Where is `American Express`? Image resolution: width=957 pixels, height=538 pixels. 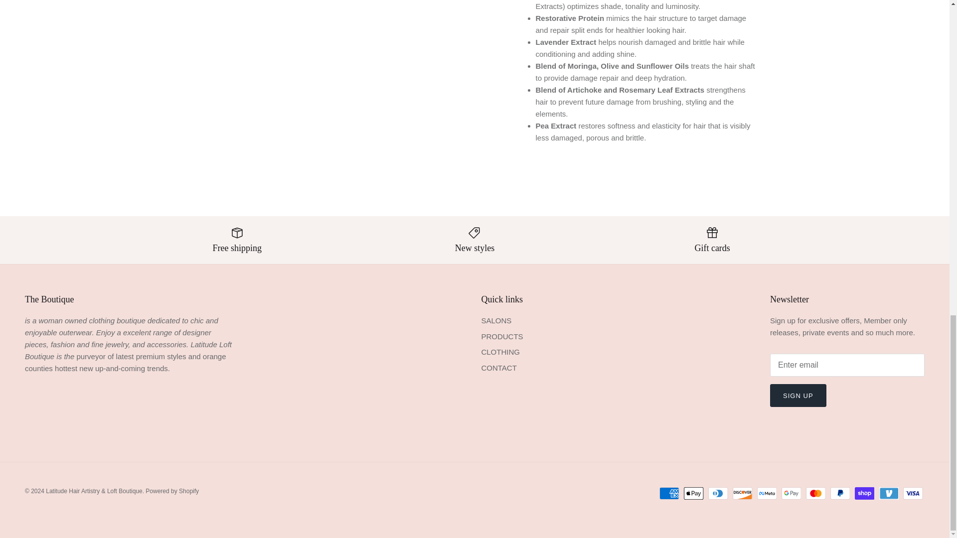 American Express is located at coordinates (669, 493).